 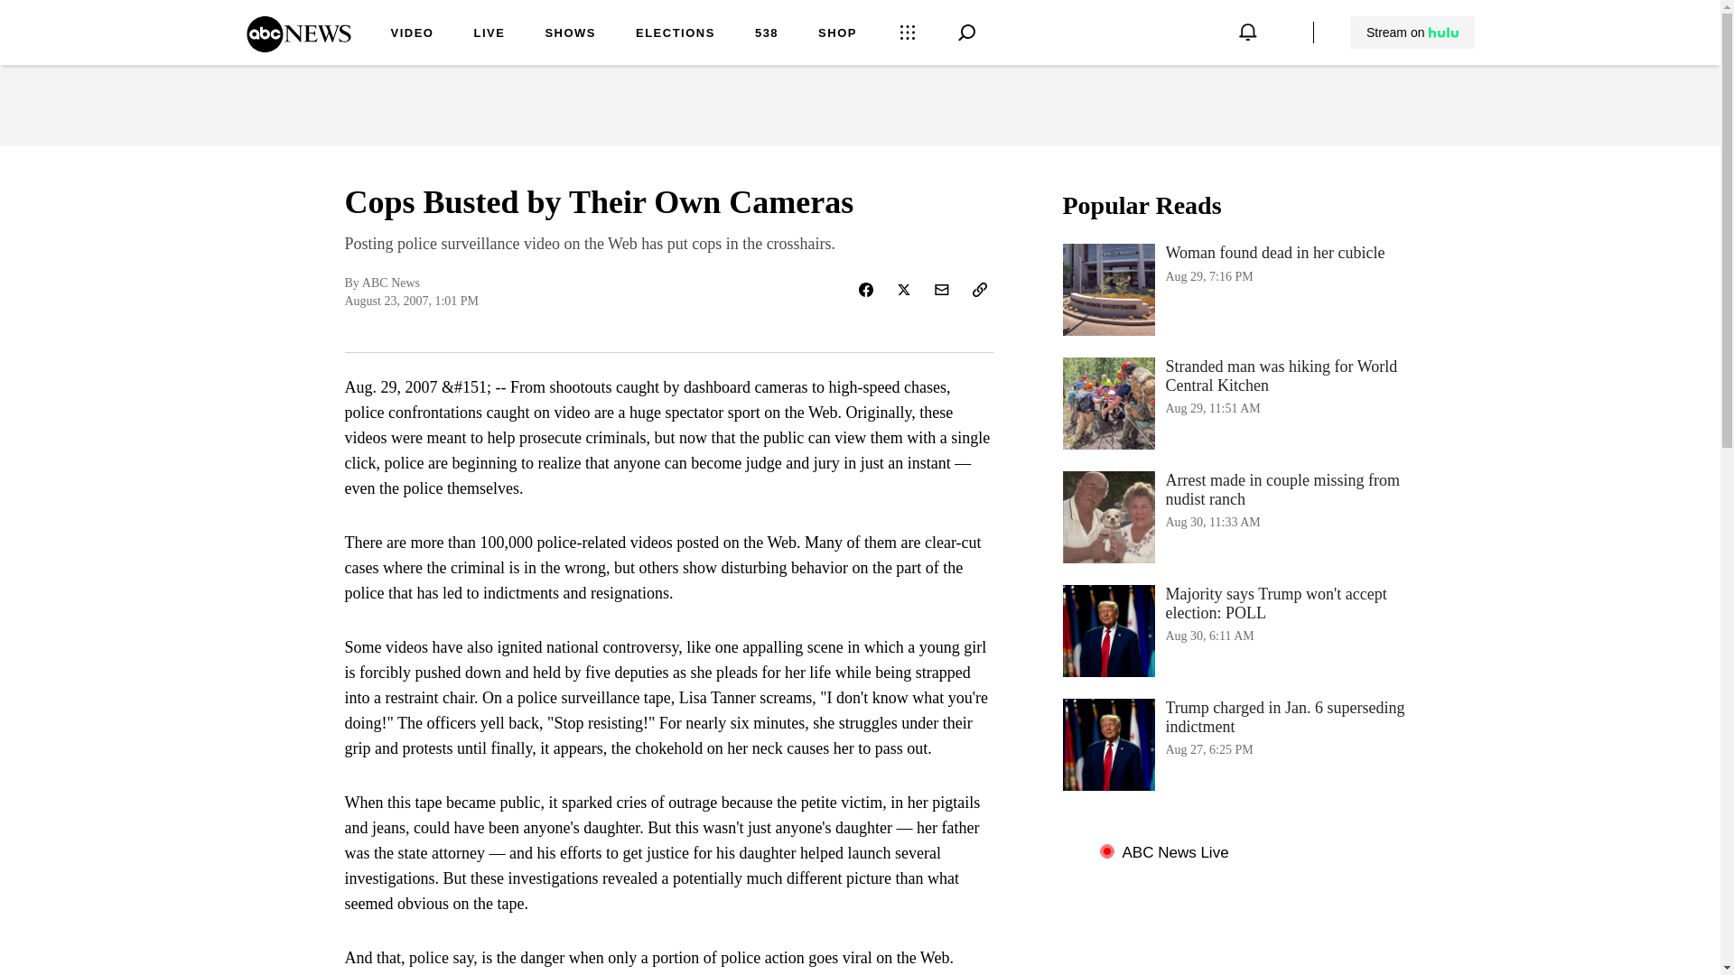 I want to click on SHOP, so click(x=837, y=34).